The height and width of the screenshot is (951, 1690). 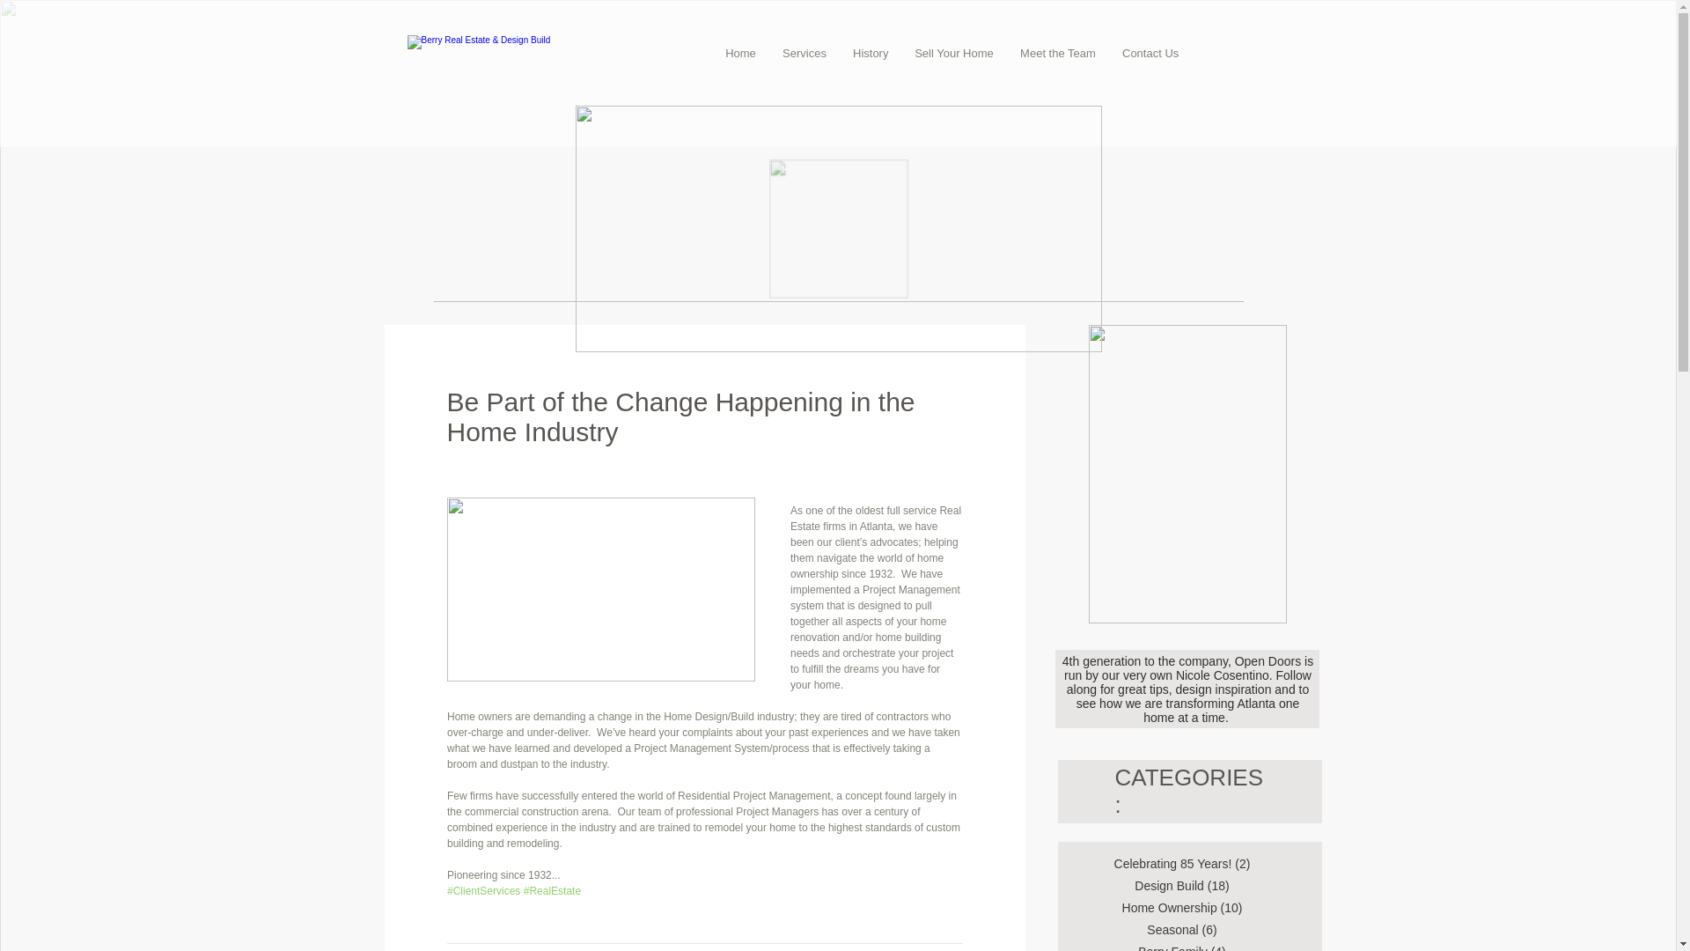 I want to click on Sell Your Home, so click(x=954, y=53).